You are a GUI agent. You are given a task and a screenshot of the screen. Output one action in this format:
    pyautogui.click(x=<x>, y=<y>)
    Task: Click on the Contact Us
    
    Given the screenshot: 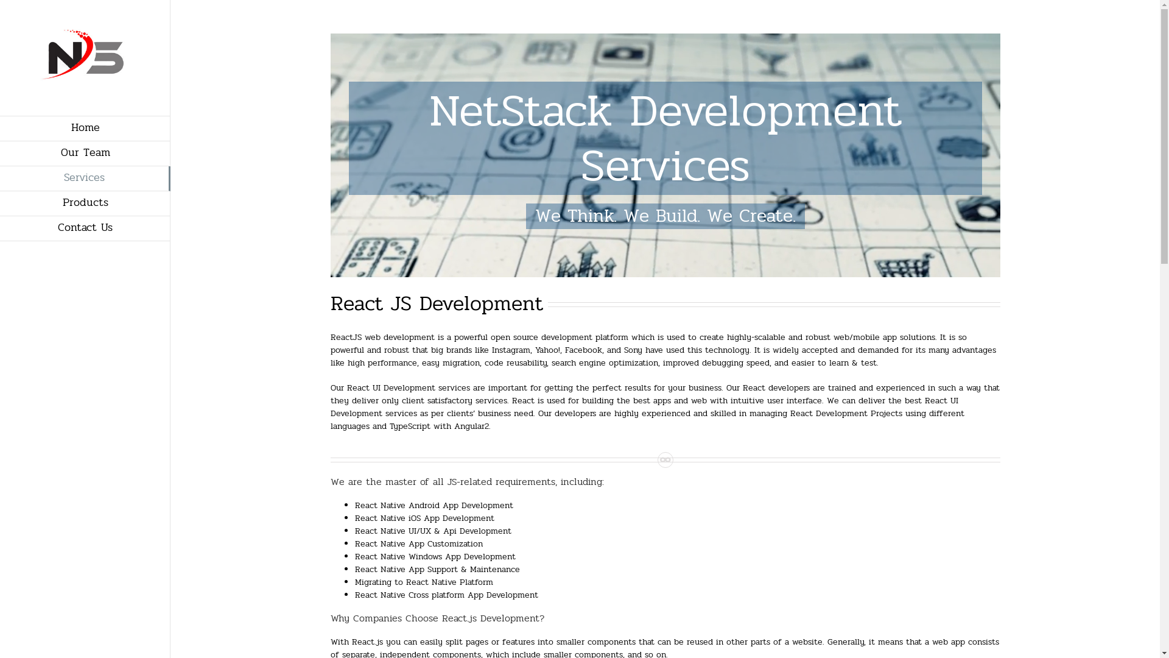 What is the action you would take?
    pyautogui.click(x=85, y=229)
    